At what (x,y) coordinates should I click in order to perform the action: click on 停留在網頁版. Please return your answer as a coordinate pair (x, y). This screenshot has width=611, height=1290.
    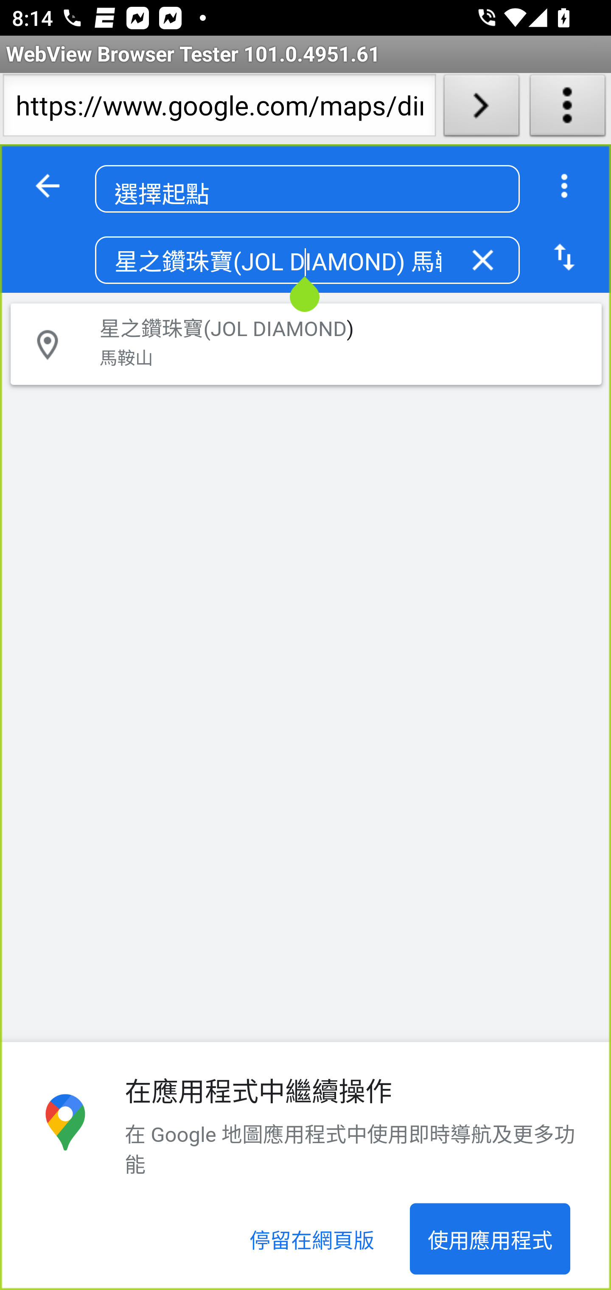
    Looking at the image, I should click on (312, 1239).